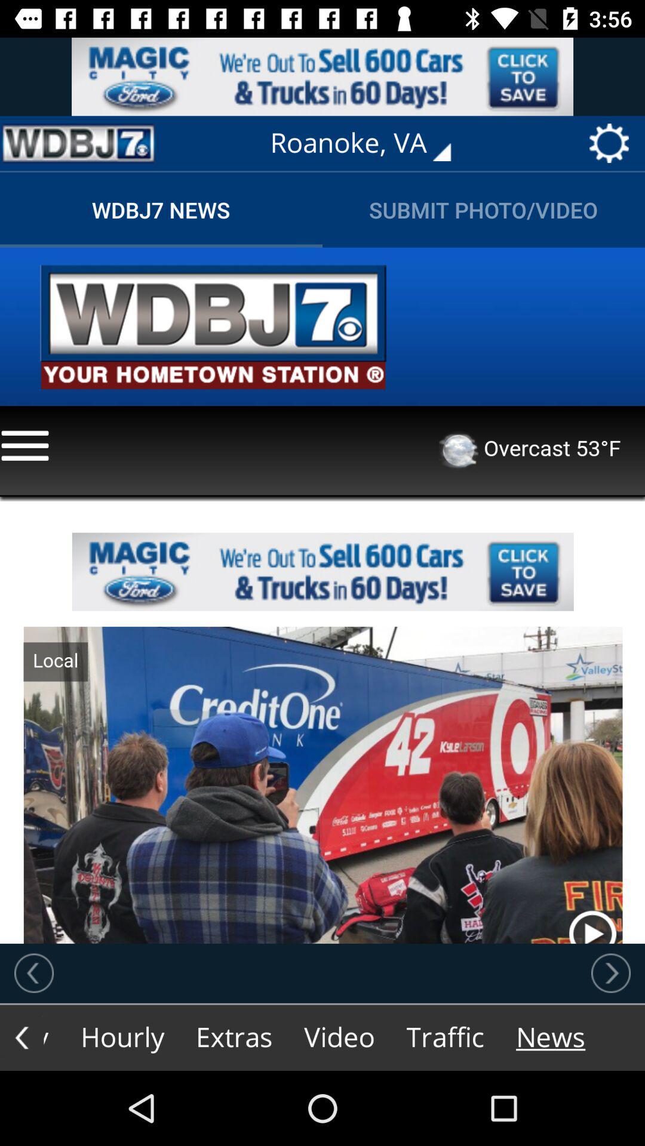 Image resolution: width=645 pixels, height=1146 pixels. Describe the element at coordinates (78, 143) in the screenshot. I see `advertisement page` at that location.